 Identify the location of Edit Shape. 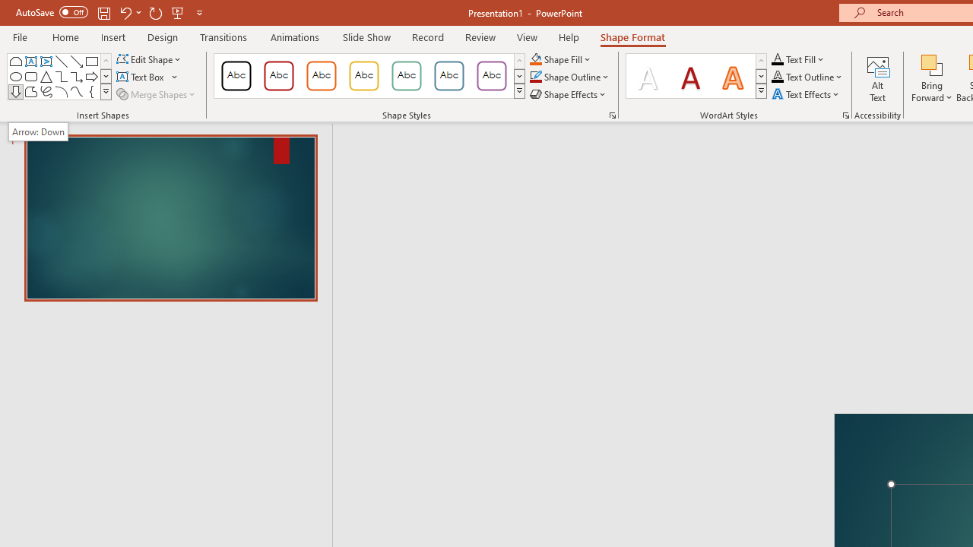
(149, 59).